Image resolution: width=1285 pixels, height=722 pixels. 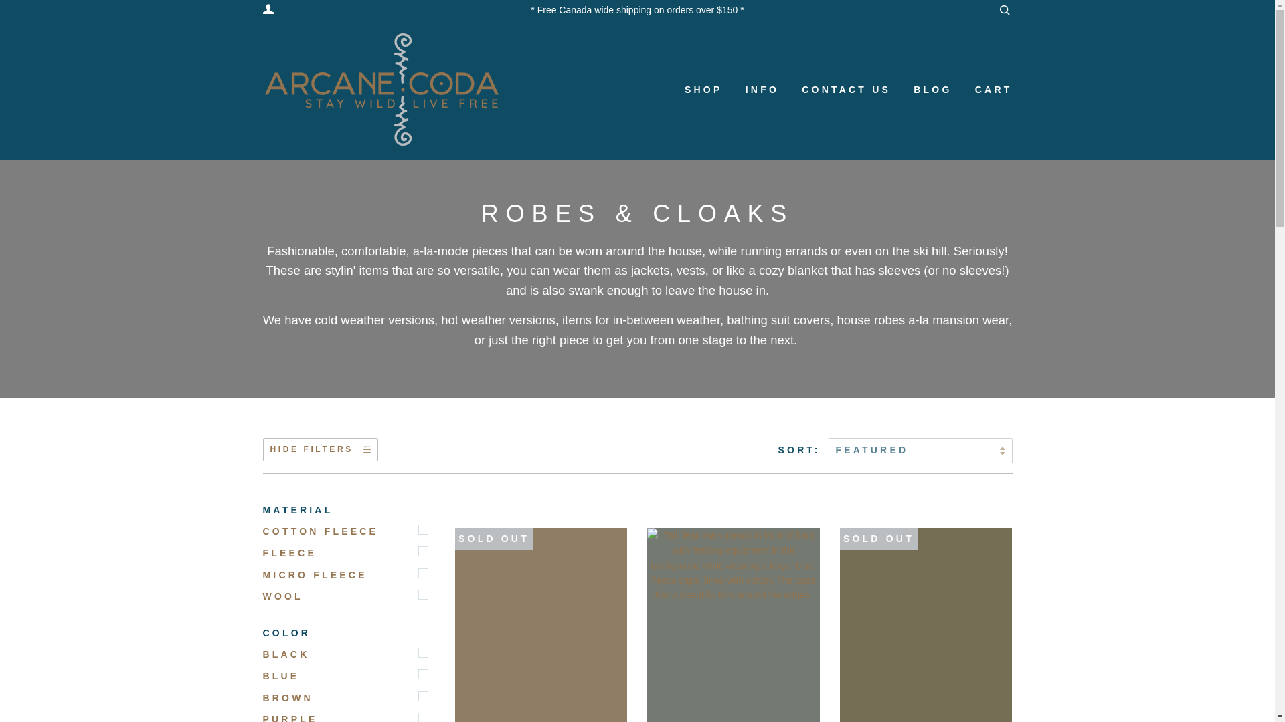 What do you see at coordinates (752, 90) in the screenshot?
I see `INFO` at bounding box center [752, 90].